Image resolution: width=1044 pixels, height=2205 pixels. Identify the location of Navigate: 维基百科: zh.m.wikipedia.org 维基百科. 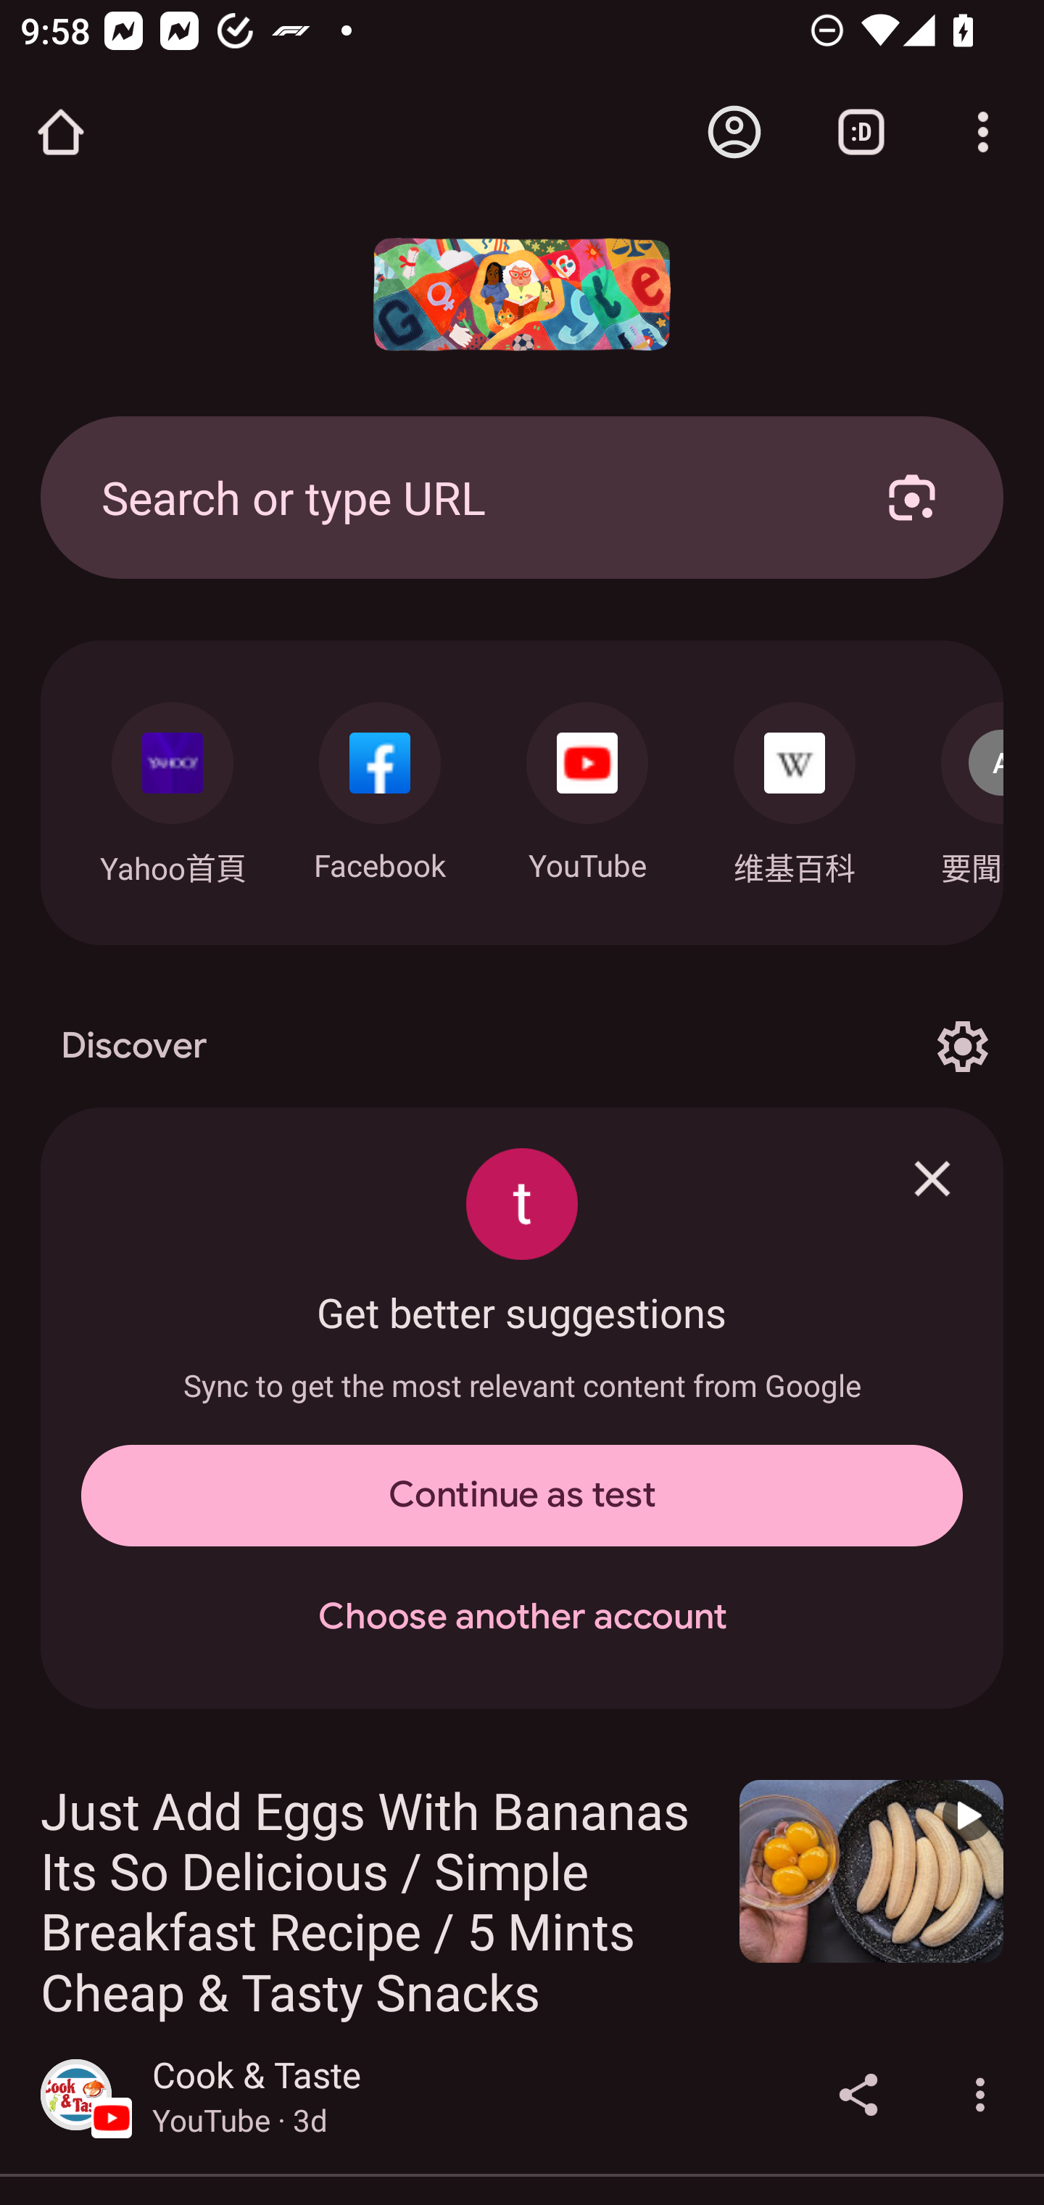
(795, 786).